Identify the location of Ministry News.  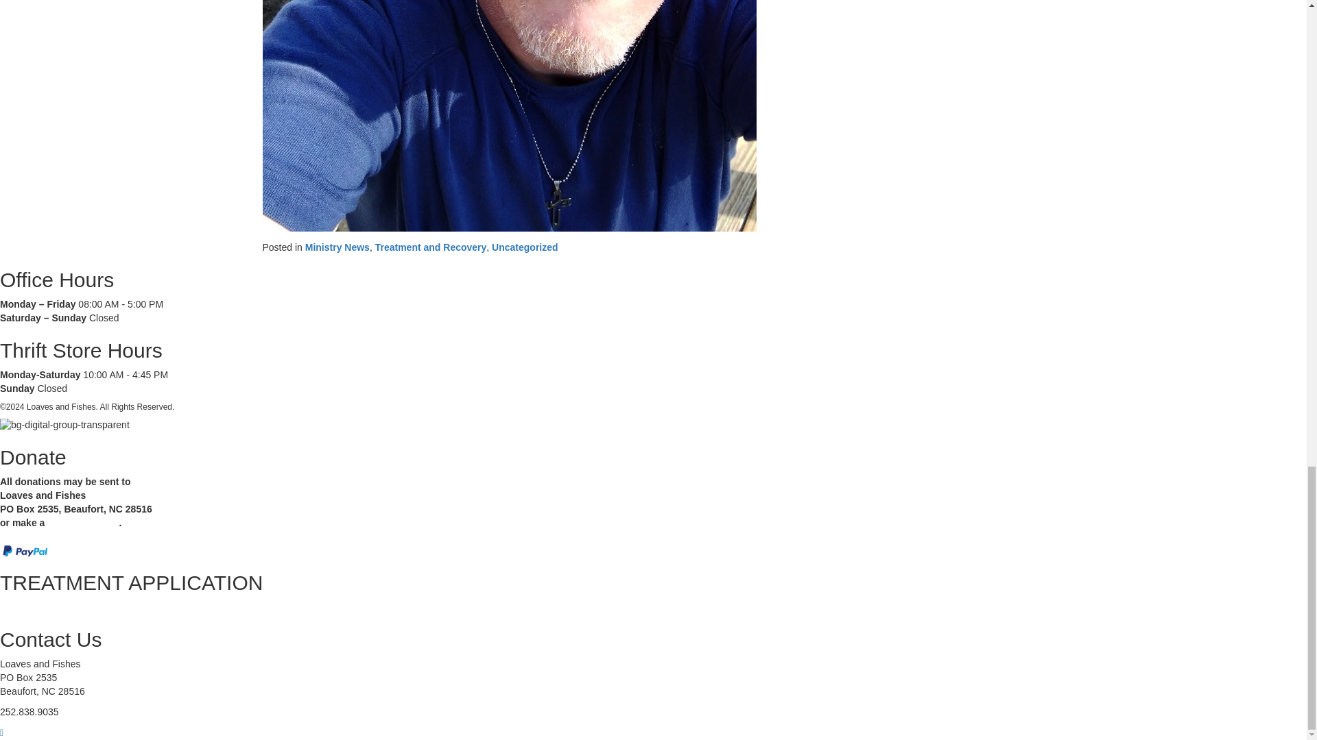
(337, 247).